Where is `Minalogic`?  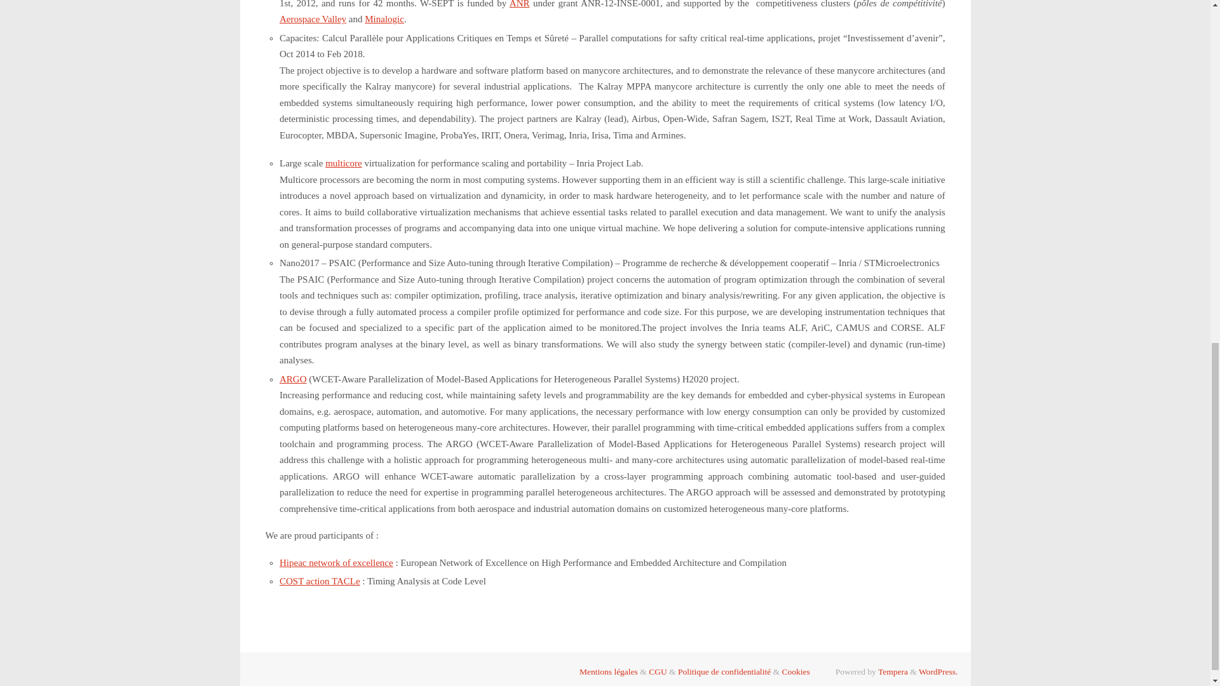 Minalogic is located at coordinates (384, 18).